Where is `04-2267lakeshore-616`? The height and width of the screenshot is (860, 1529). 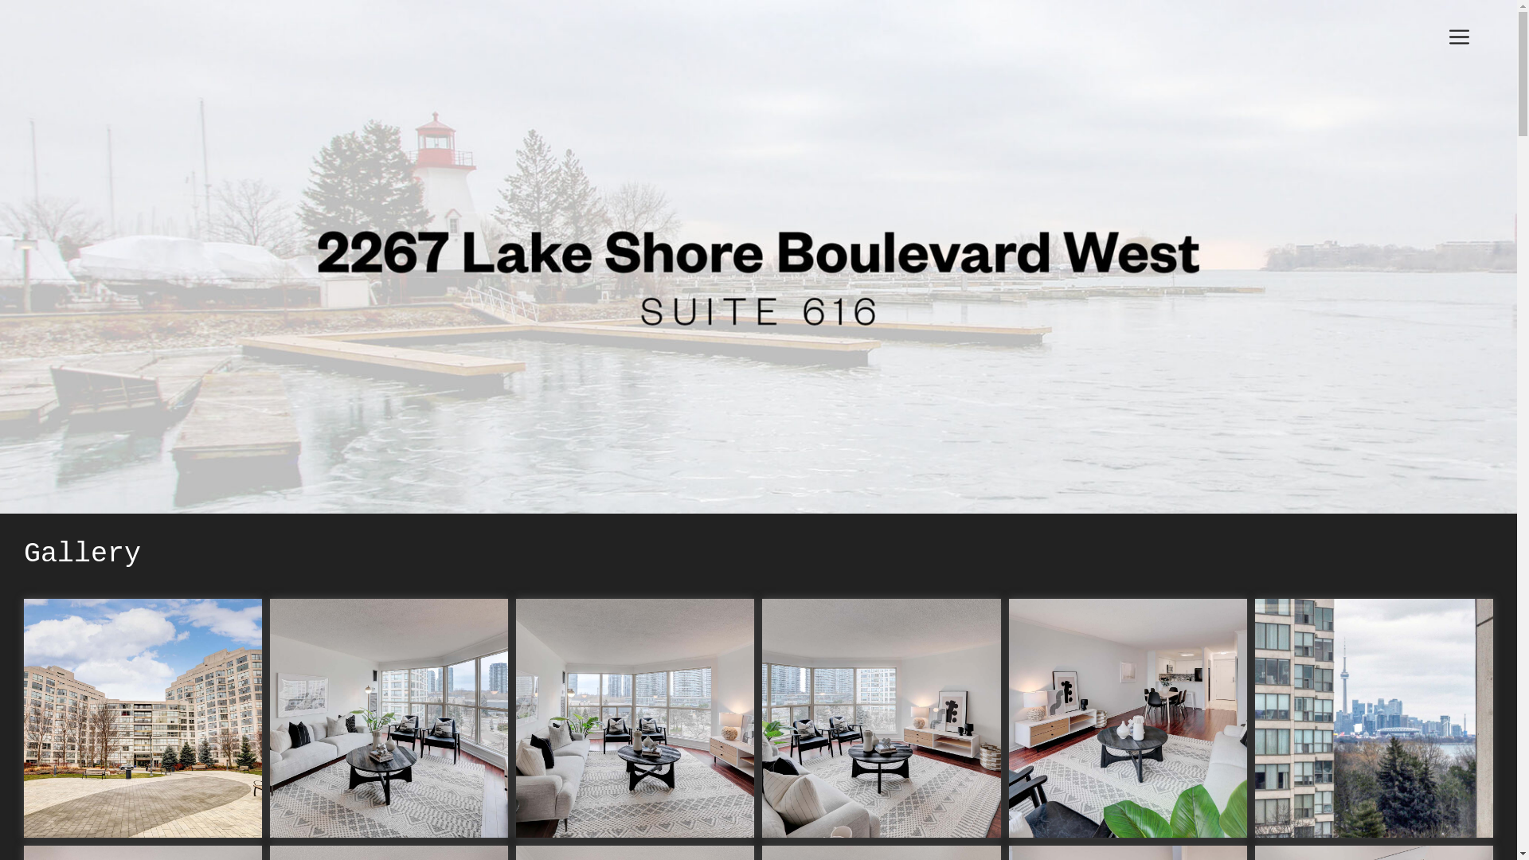 04-2267lakeshore-616 is located at coordinates (882, 718).